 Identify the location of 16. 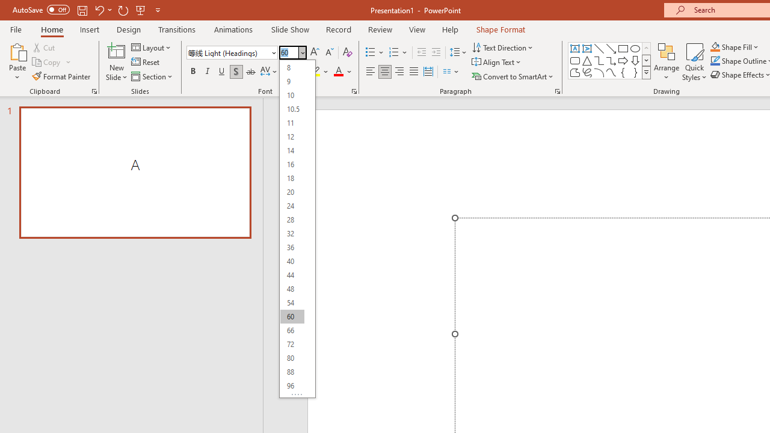
(292, 165).